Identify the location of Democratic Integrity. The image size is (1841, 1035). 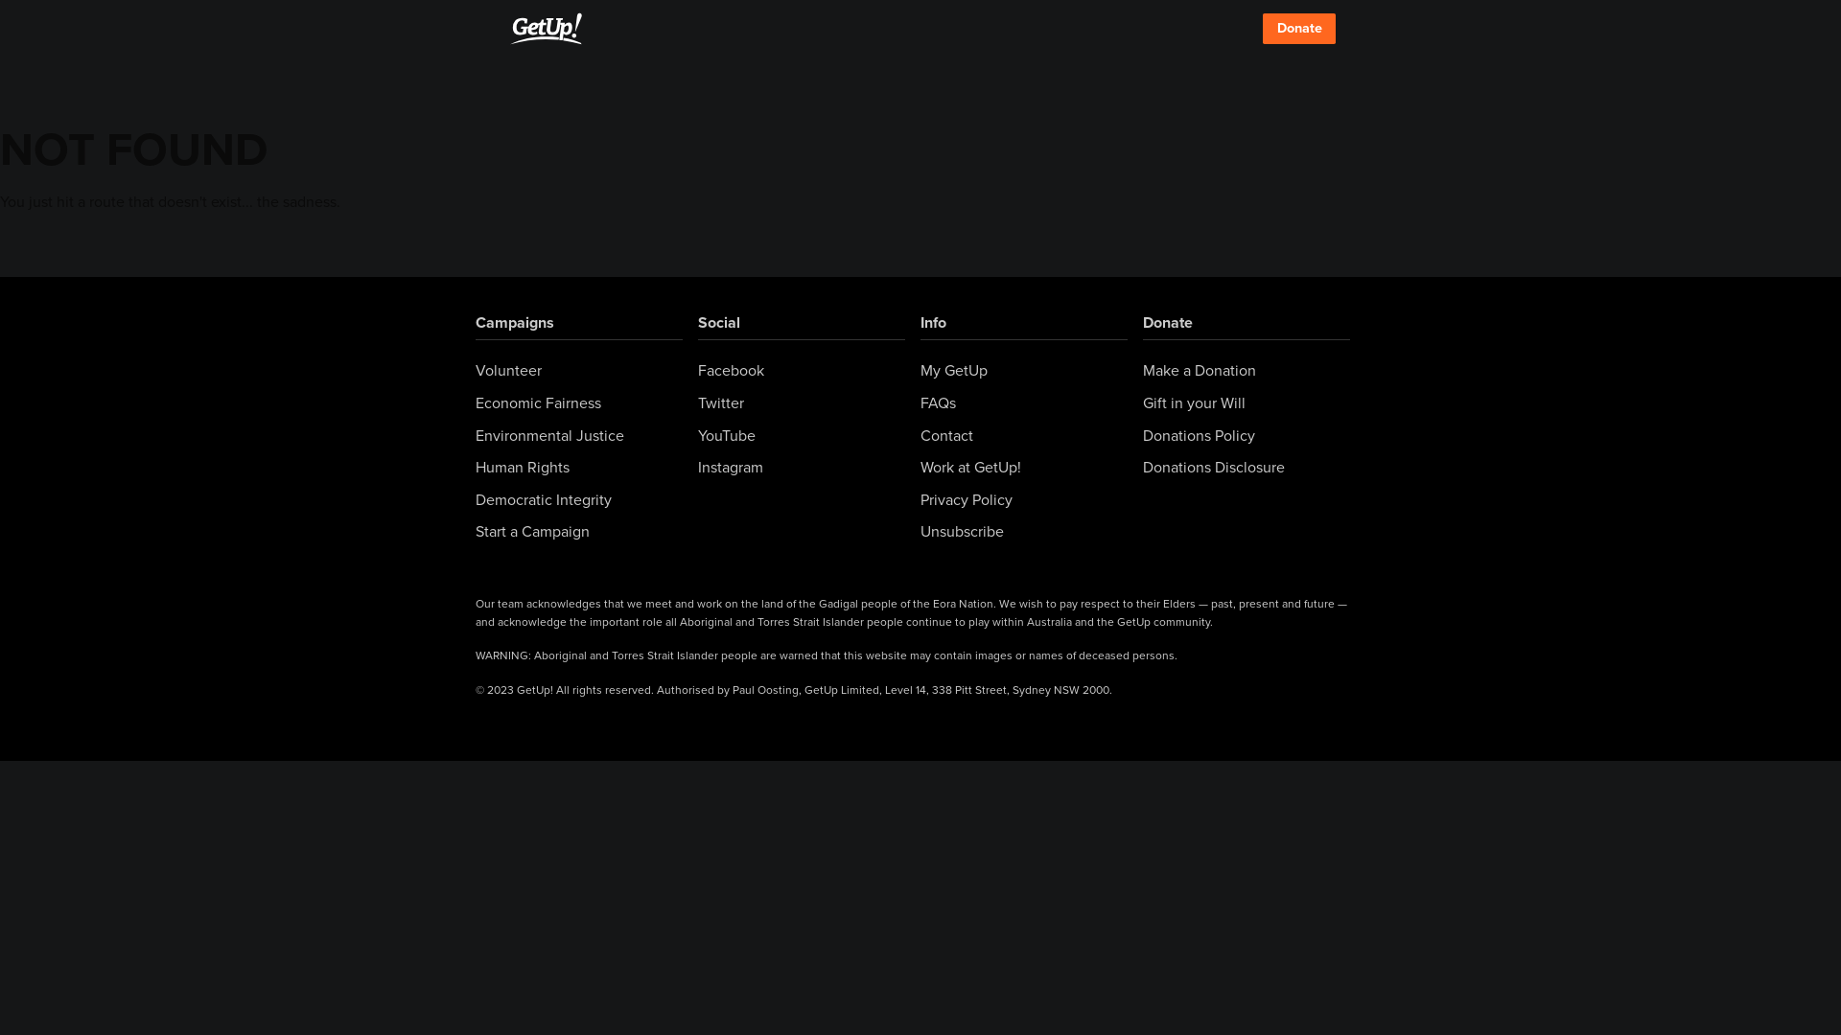
(544, 500).